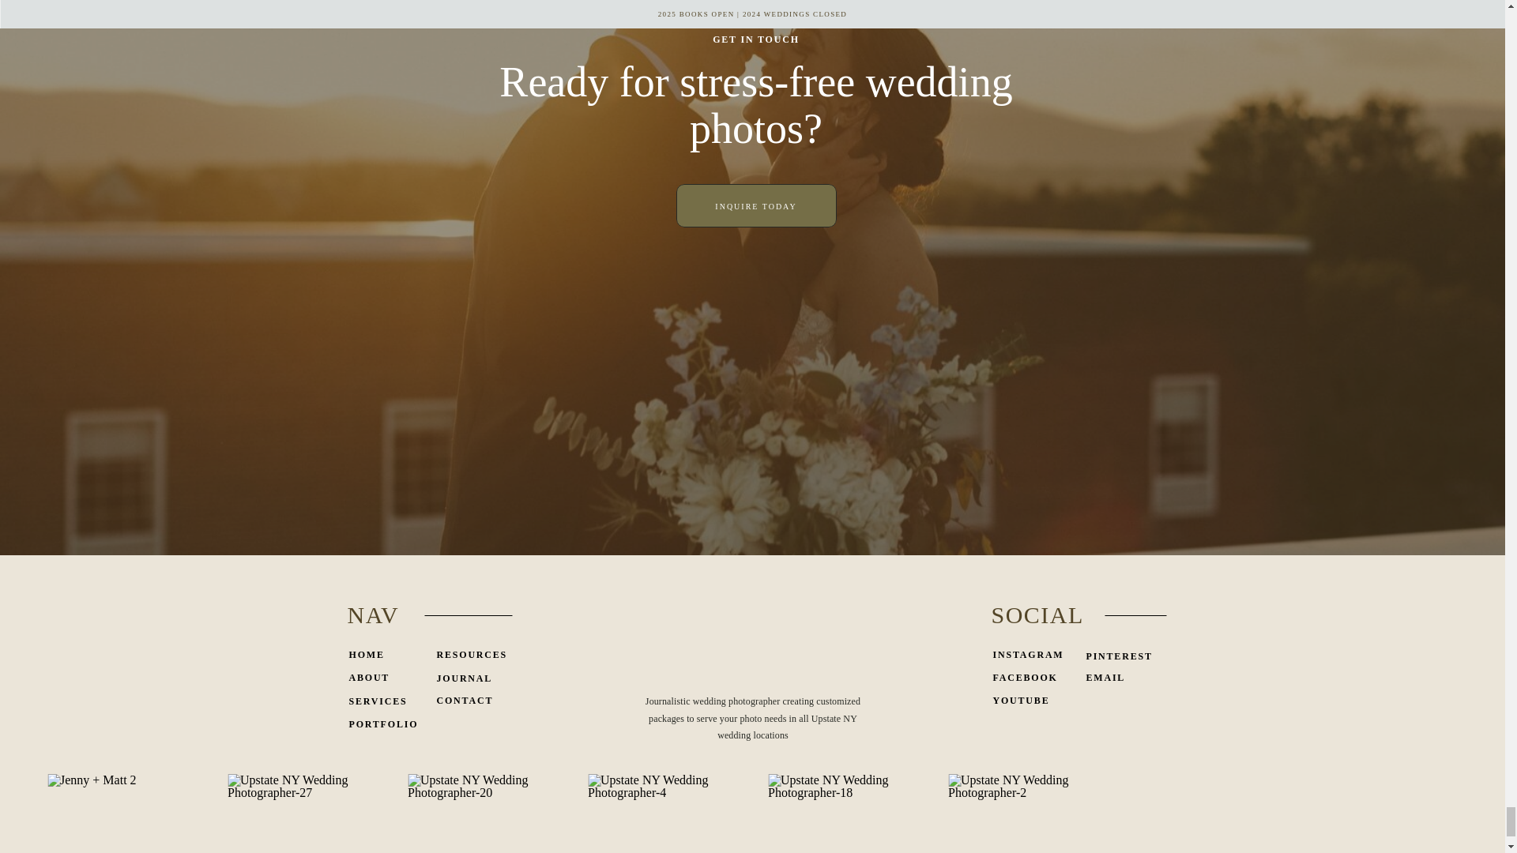 This screenshot has width=1517, height=853. What do you see at coordinates (299, 814) in the screenshot?
I see `Upstate NY Wedding Photographer-27` at bounding box center [299, 814].